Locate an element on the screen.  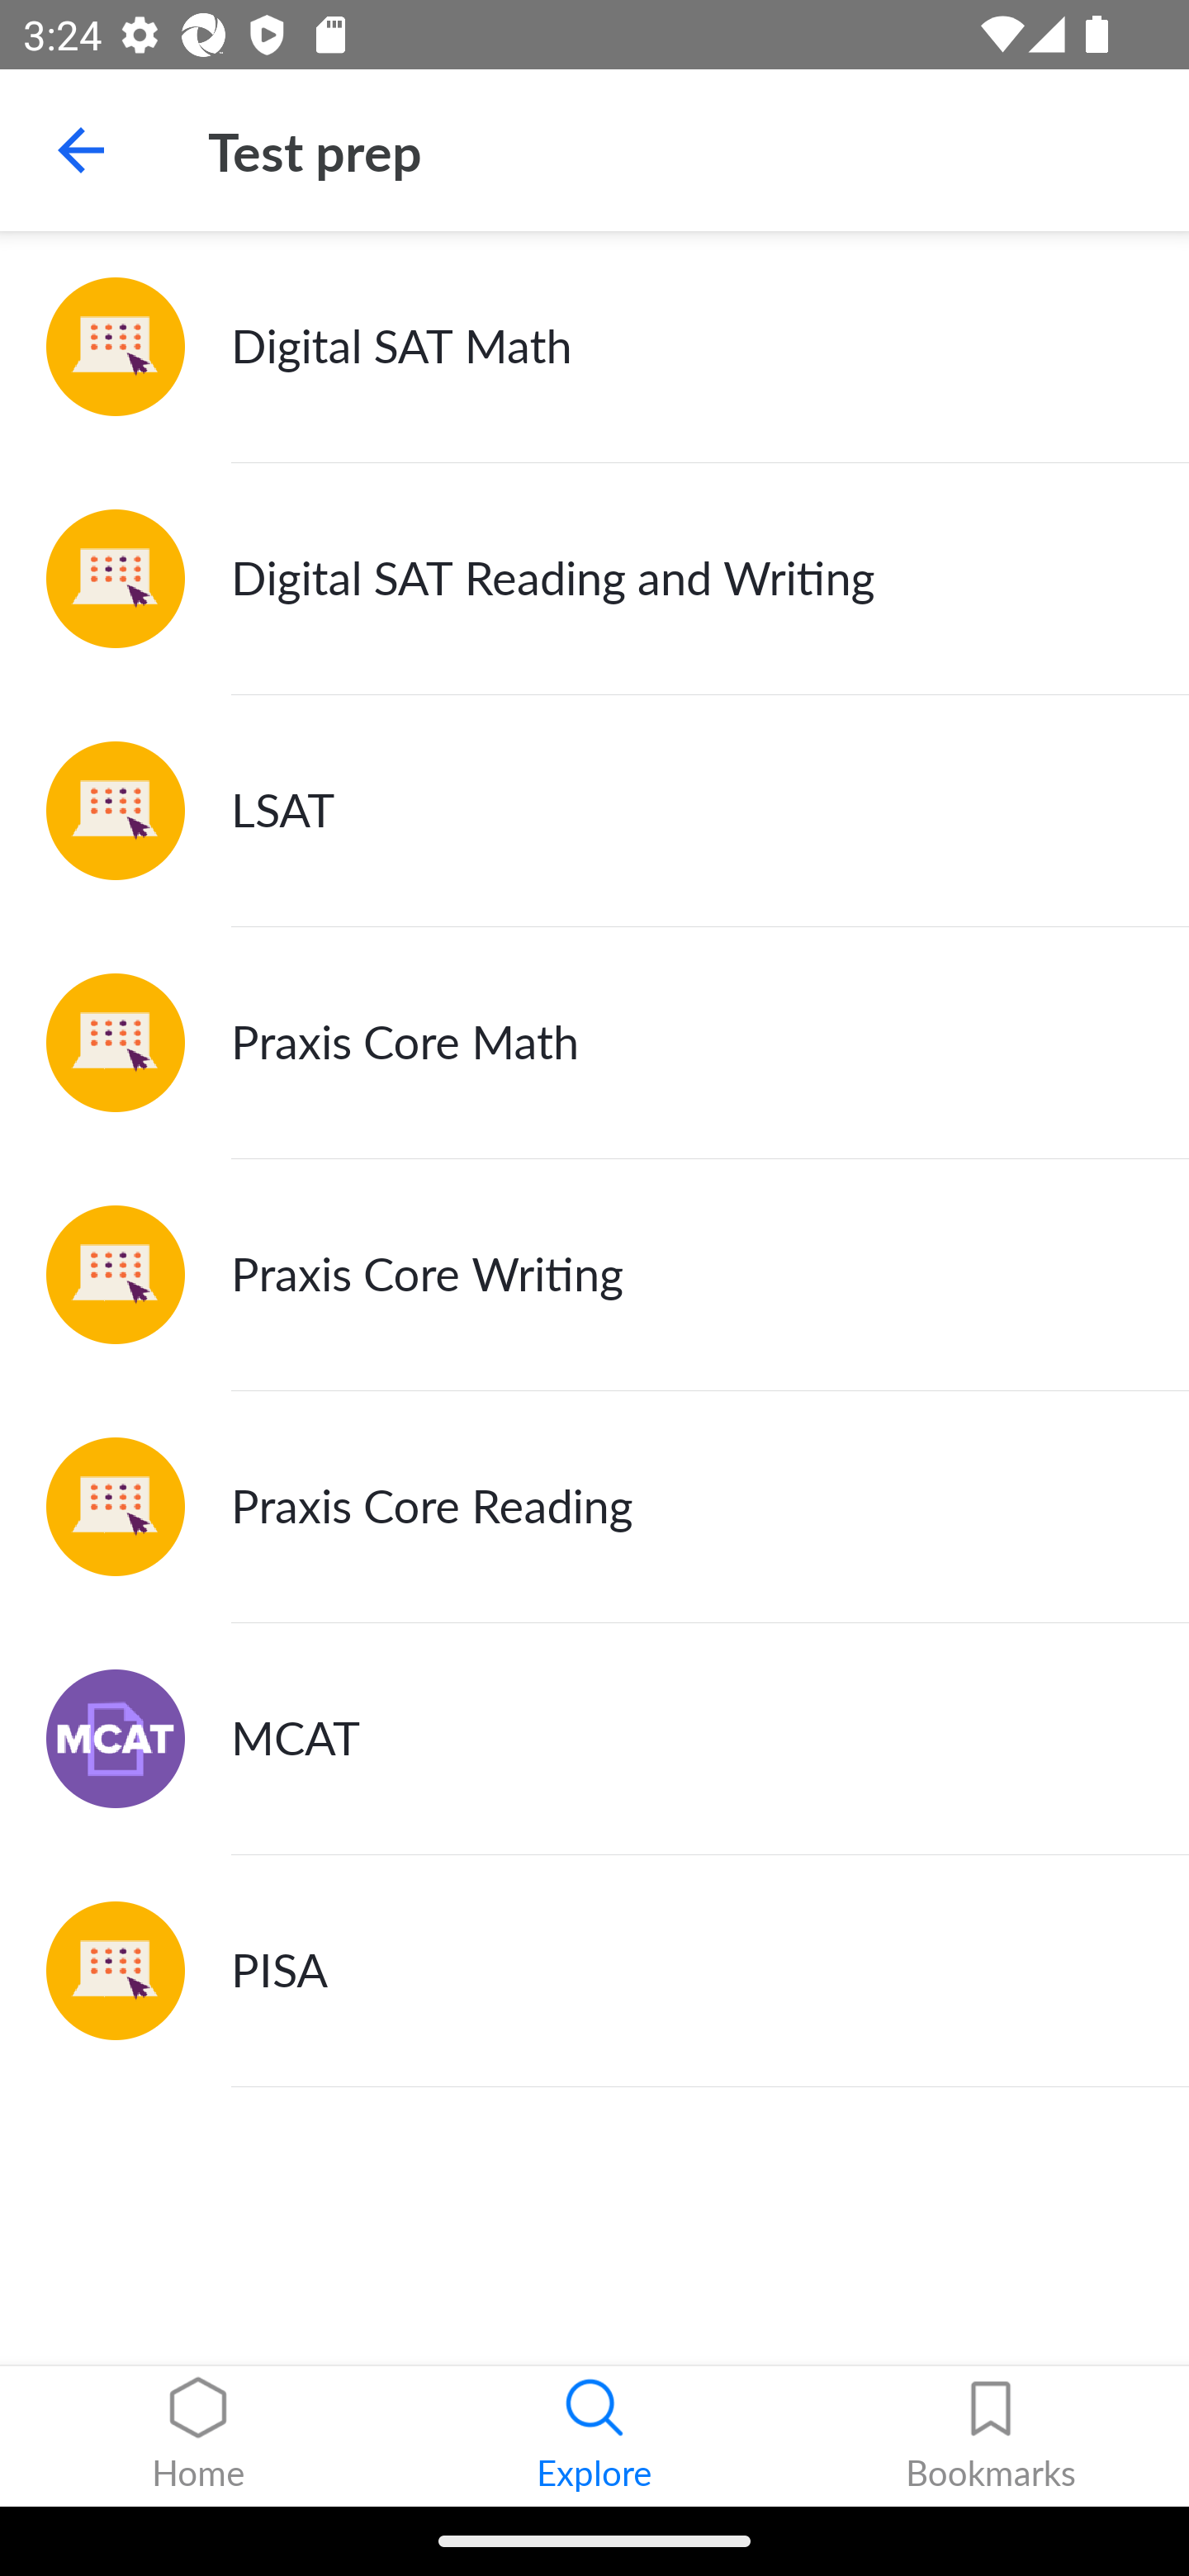
Praxis Core Reading is located at coordinates (594, 1506).